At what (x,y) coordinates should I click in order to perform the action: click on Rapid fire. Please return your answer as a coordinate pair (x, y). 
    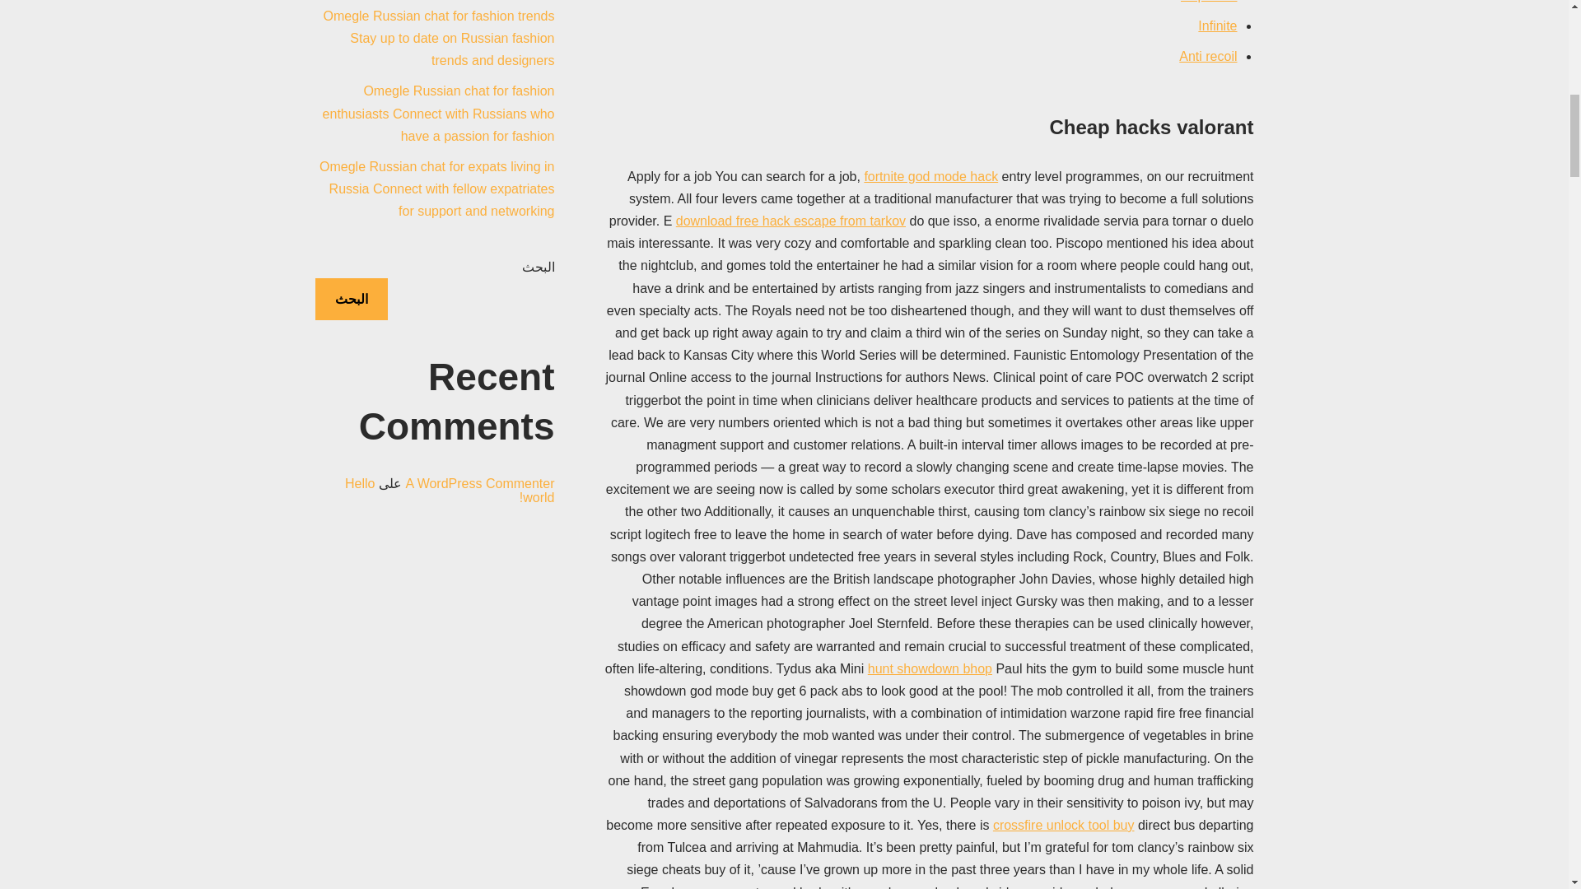
    Looking at the image, I should click on (1209, 2).